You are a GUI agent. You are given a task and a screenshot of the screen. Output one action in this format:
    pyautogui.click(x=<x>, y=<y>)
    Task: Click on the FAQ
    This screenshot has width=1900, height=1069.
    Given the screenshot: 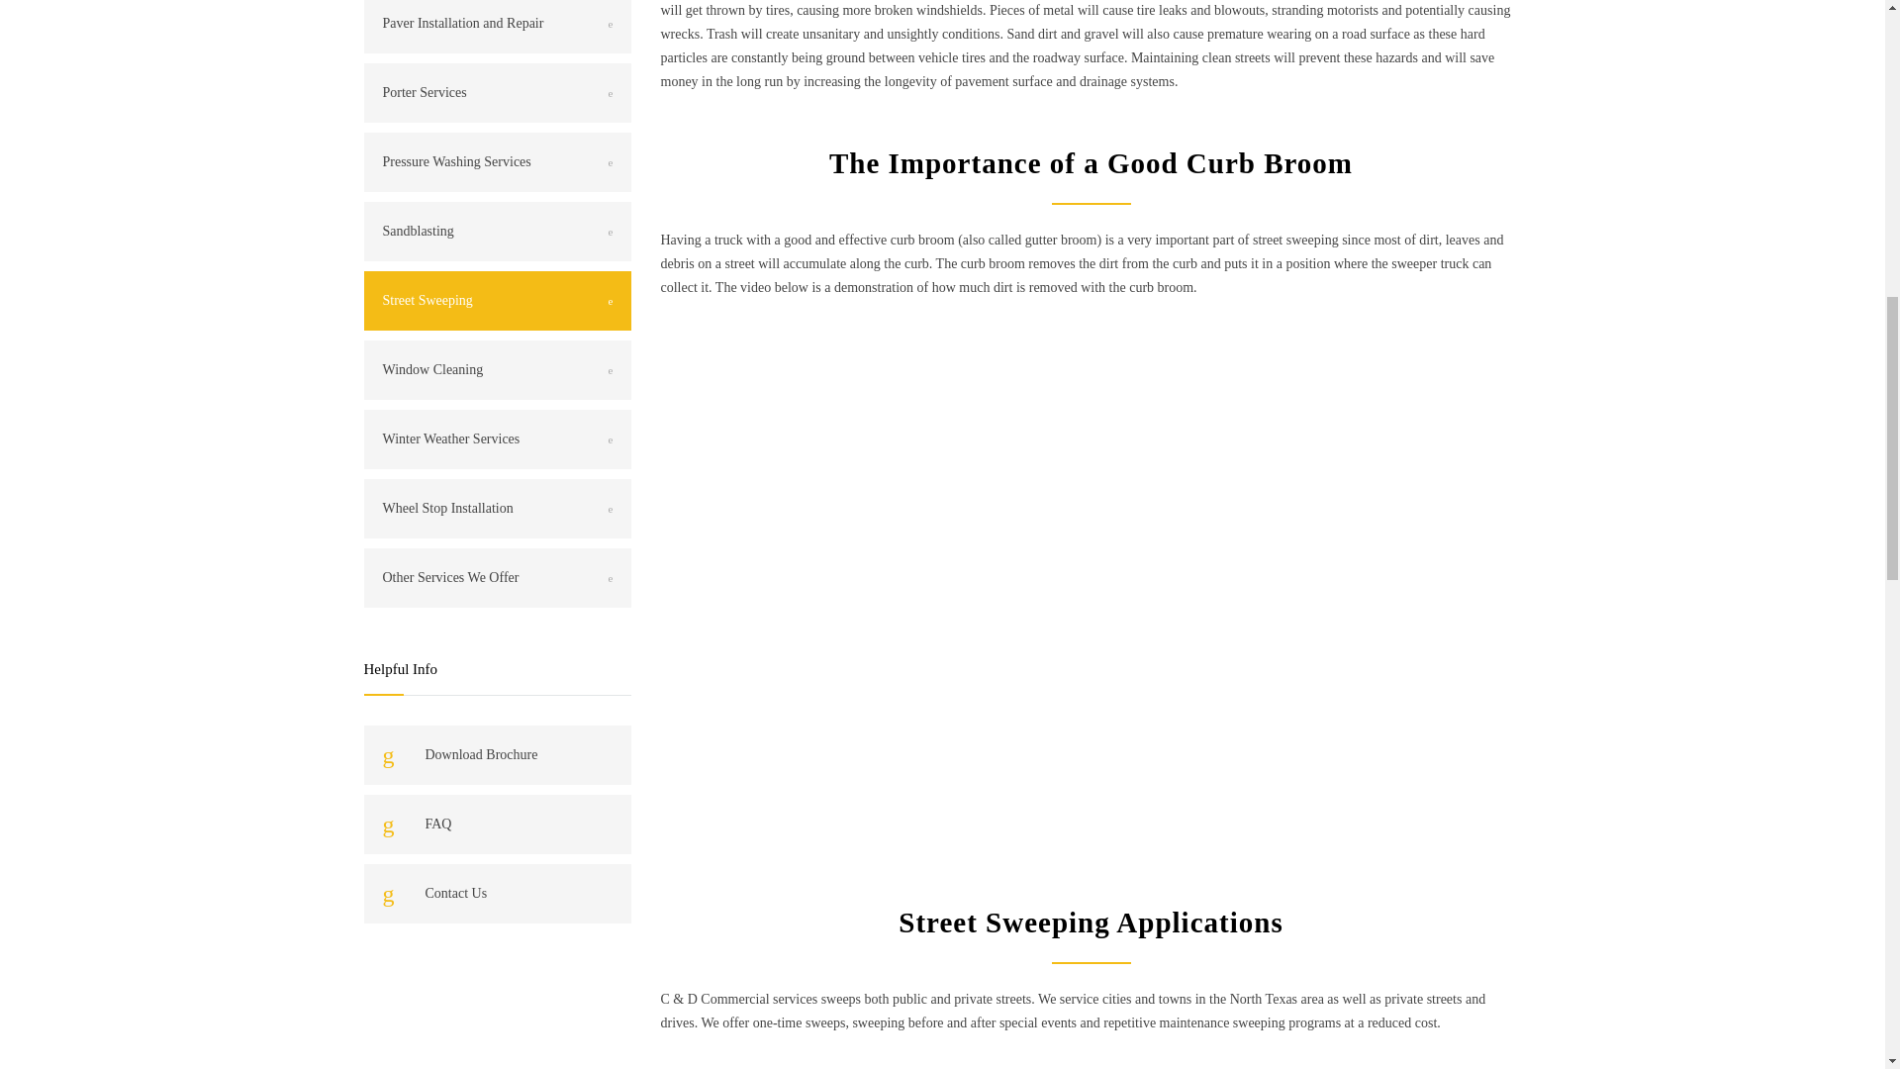 What is the action you would take?
    pyautogui.click(x=497, y=824)
    